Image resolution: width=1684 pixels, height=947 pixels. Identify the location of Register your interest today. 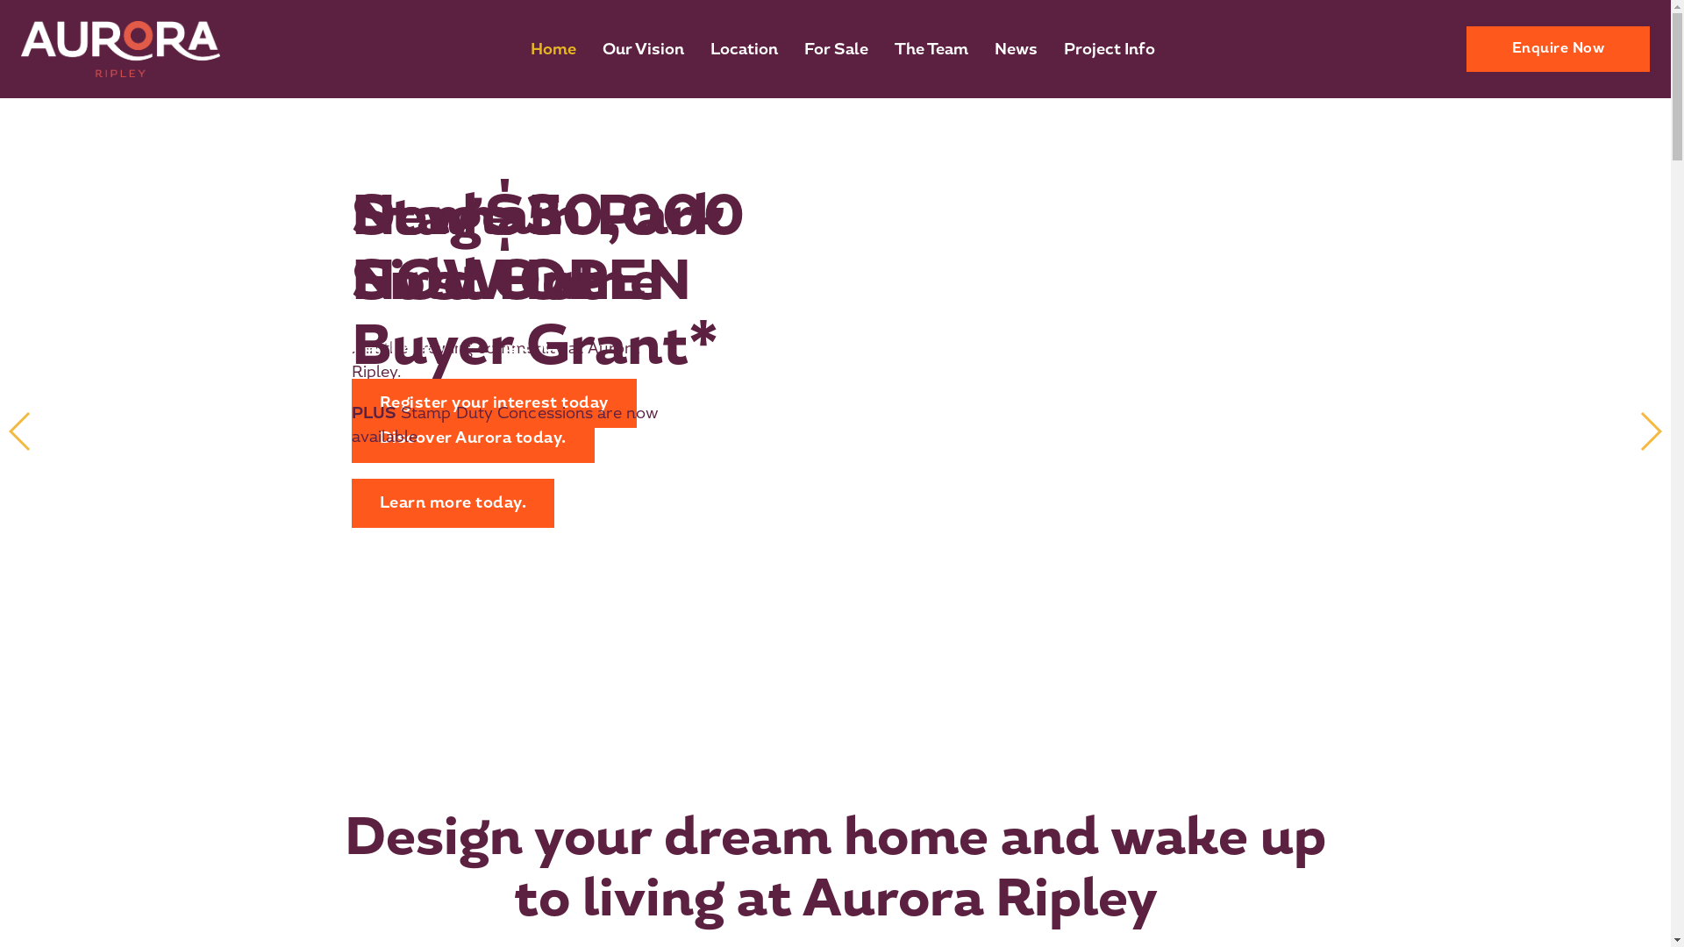
(493, 403).